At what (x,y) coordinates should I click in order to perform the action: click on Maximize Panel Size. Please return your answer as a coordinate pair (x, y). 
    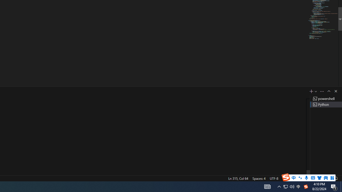
    Looking at the image, I should click on (329, 91).